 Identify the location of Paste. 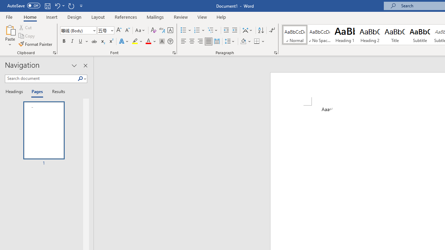
(10, 35).